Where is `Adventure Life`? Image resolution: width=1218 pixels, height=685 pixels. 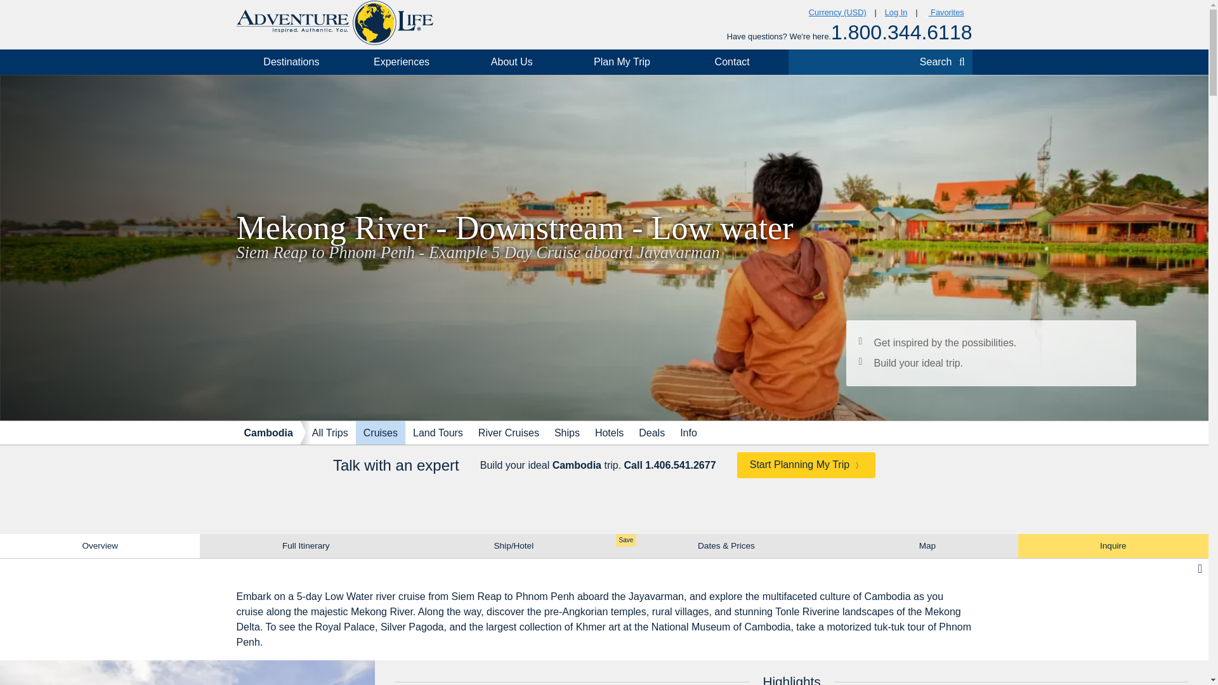
Adventure Life is located at coordinates (334, 23).